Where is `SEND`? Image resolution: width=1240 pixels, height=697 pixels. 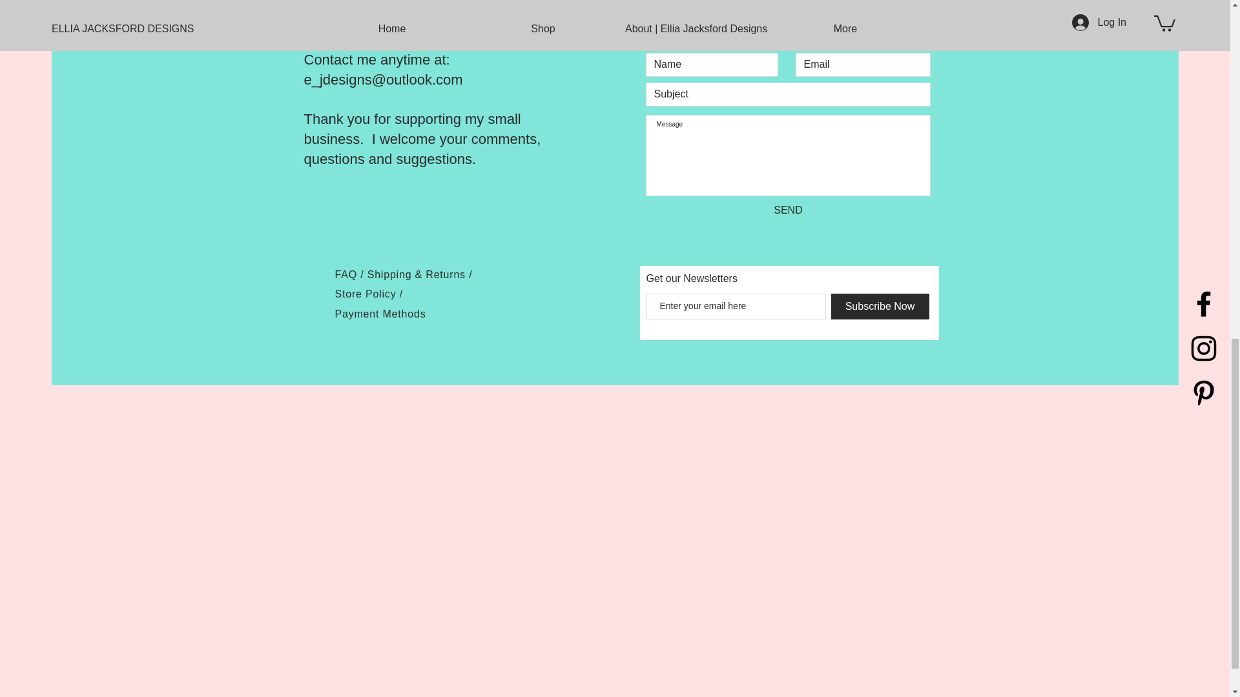 SEND is located at coordinates (789, 210).